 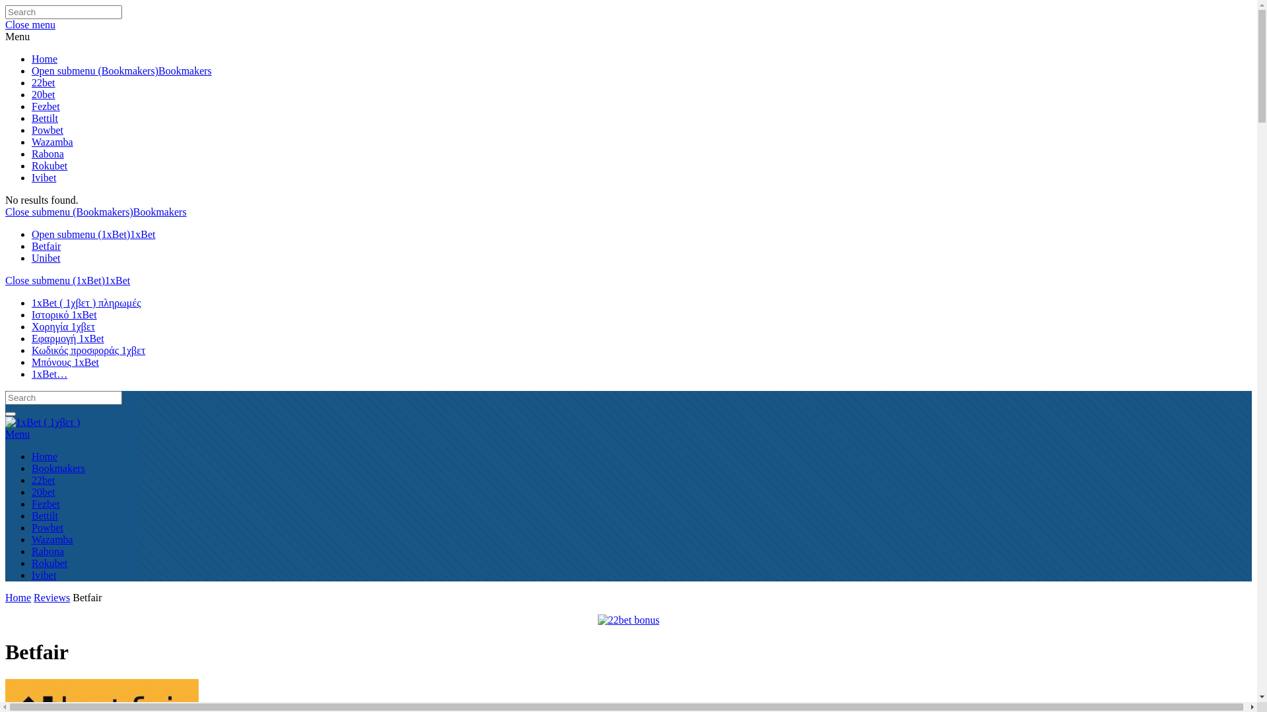 I want to click on Open submenu (1xBet), so click(x=81, y=235).